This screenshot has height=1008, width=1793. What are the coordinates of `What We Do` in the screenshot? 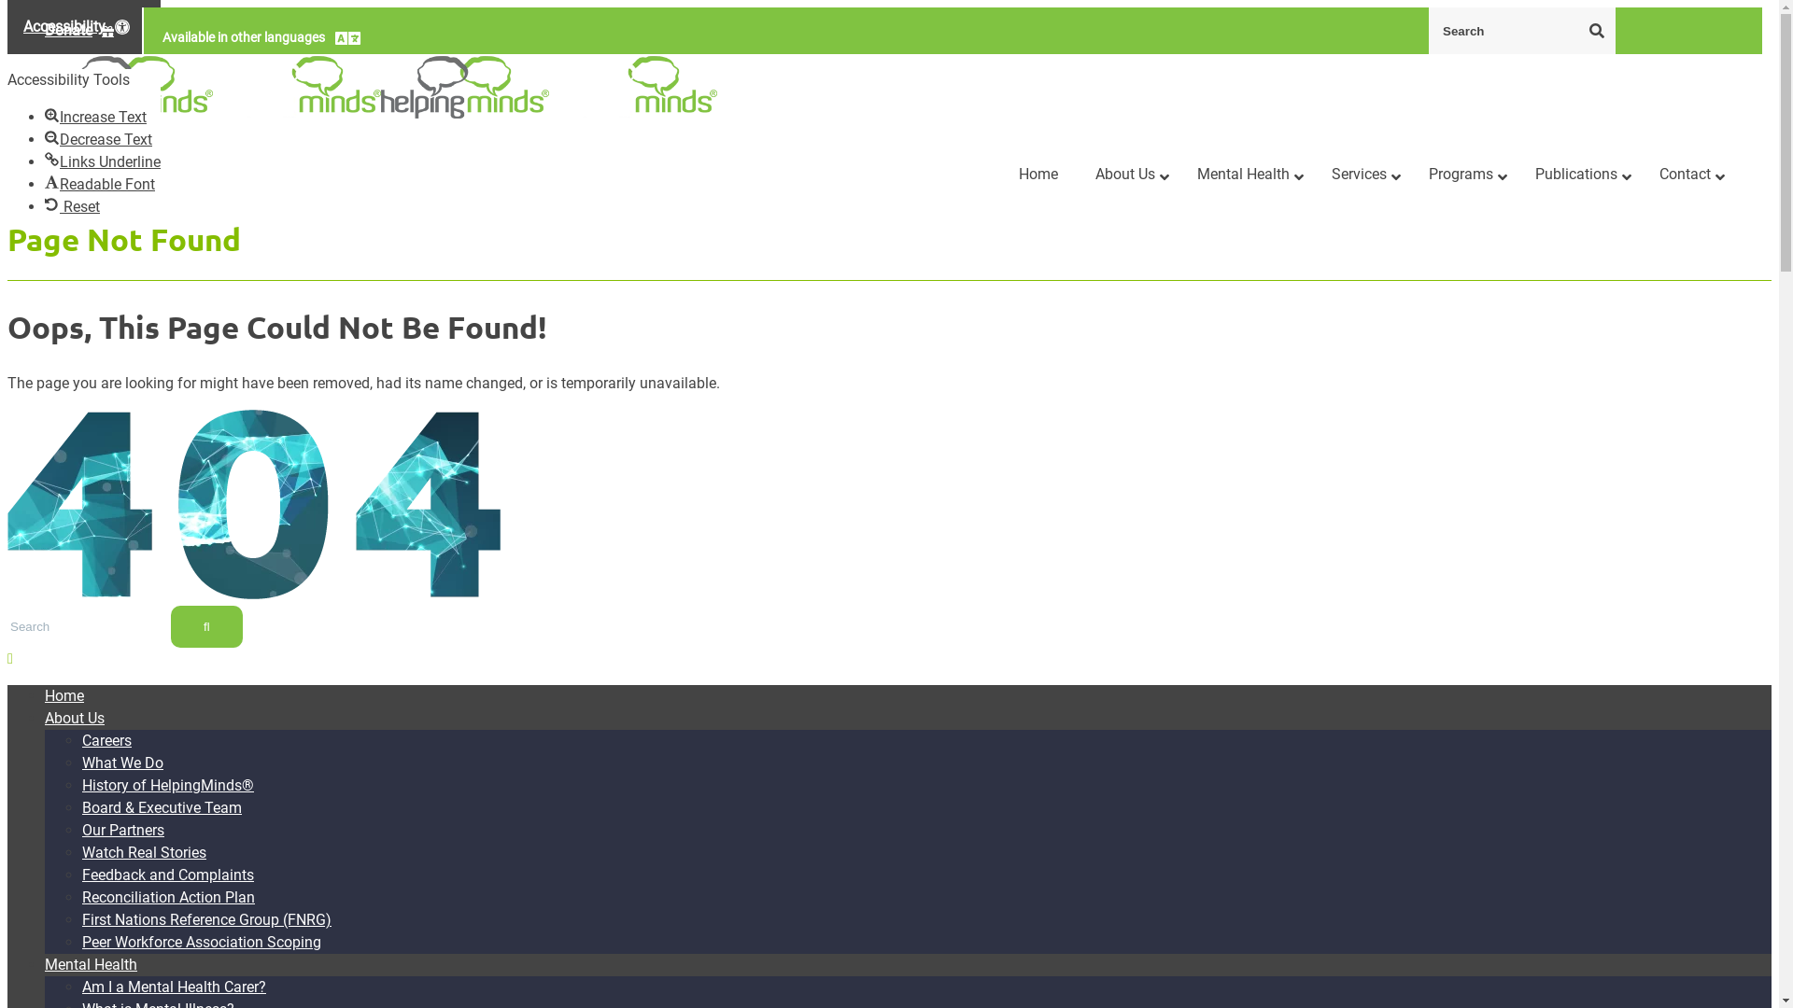 It's located at (123, 763).